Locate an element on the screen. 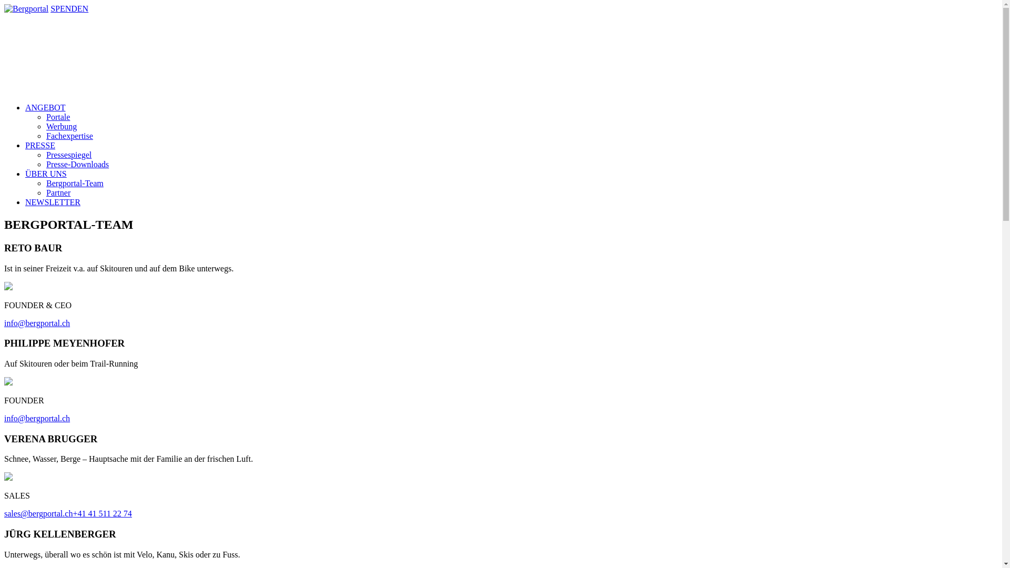 This screenshot has width=1010, height=568. Presse-Downloads is located at coordinates (78, 164).